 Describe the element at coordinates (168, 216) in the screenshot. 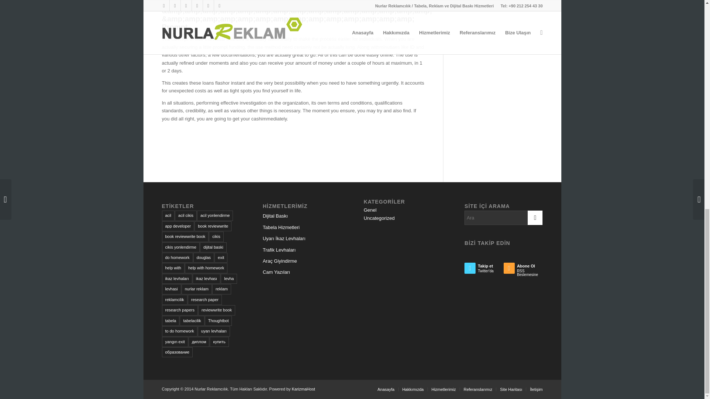

I see `acil` at that location.